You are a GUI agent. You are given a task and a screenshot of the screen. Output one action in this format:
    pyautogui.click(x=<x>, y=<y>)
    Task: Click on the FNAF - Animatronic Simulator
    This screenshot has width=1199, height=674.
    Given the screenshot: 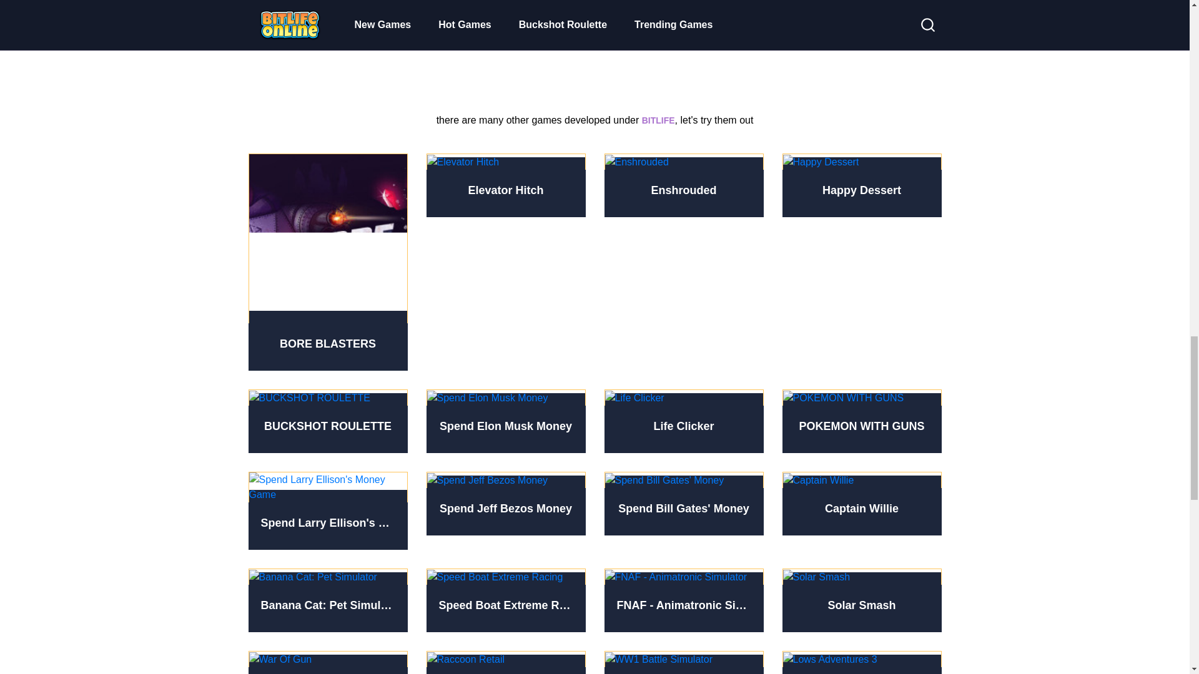 What is the action you would take?
    pyautogui.click(x=684, y=600)
    